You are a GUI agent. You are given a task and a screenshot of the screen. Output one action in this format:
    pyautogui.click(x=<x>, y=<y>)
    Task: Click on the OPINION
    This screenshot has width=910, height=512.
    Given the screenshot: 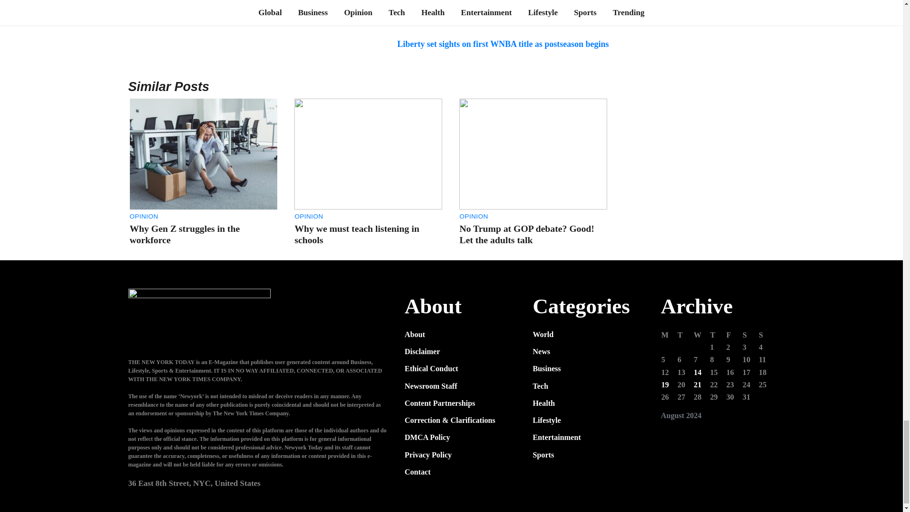 What is the action you would take?
    pyautogui.click(x=308, y=216)
    